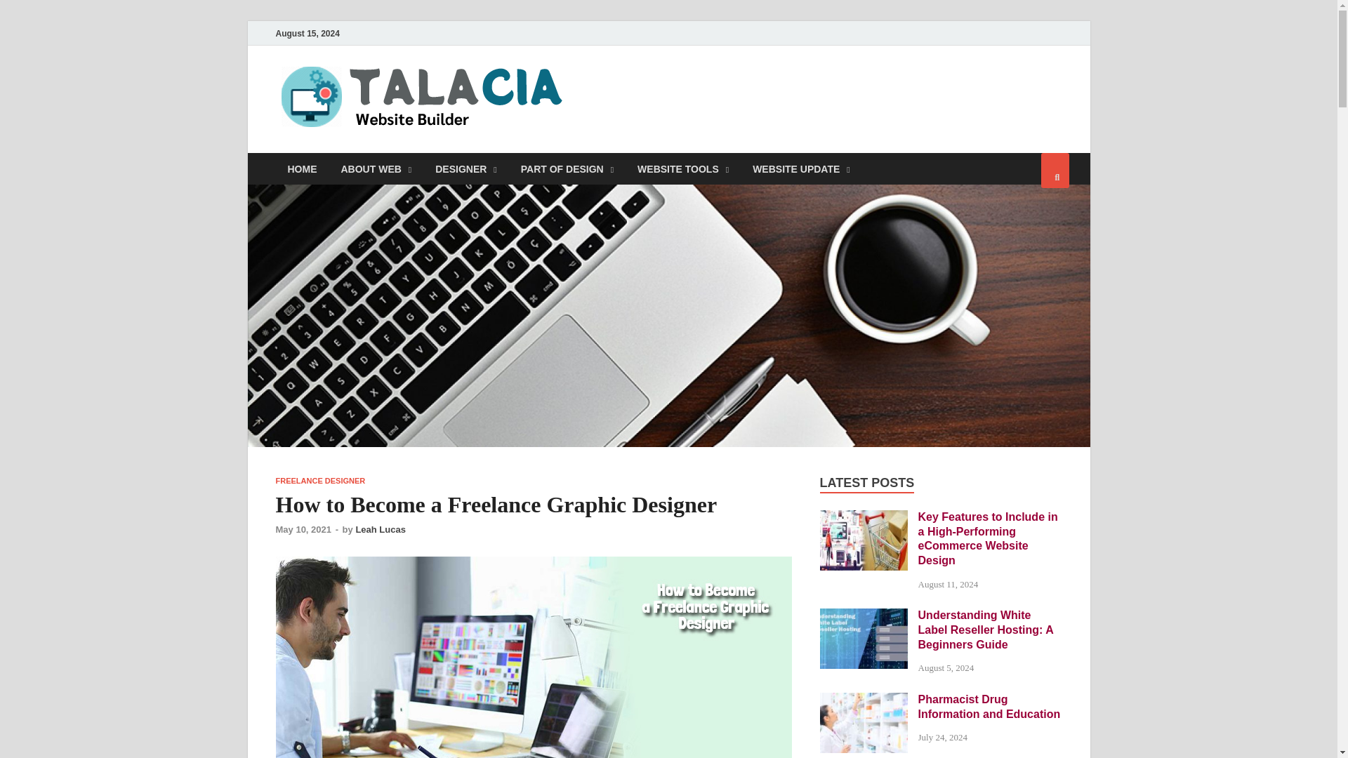  What do you see at coordinates (567, 168) in the screenshot?
I see `PART OF DESIGN` at bounding box center [567, 168].